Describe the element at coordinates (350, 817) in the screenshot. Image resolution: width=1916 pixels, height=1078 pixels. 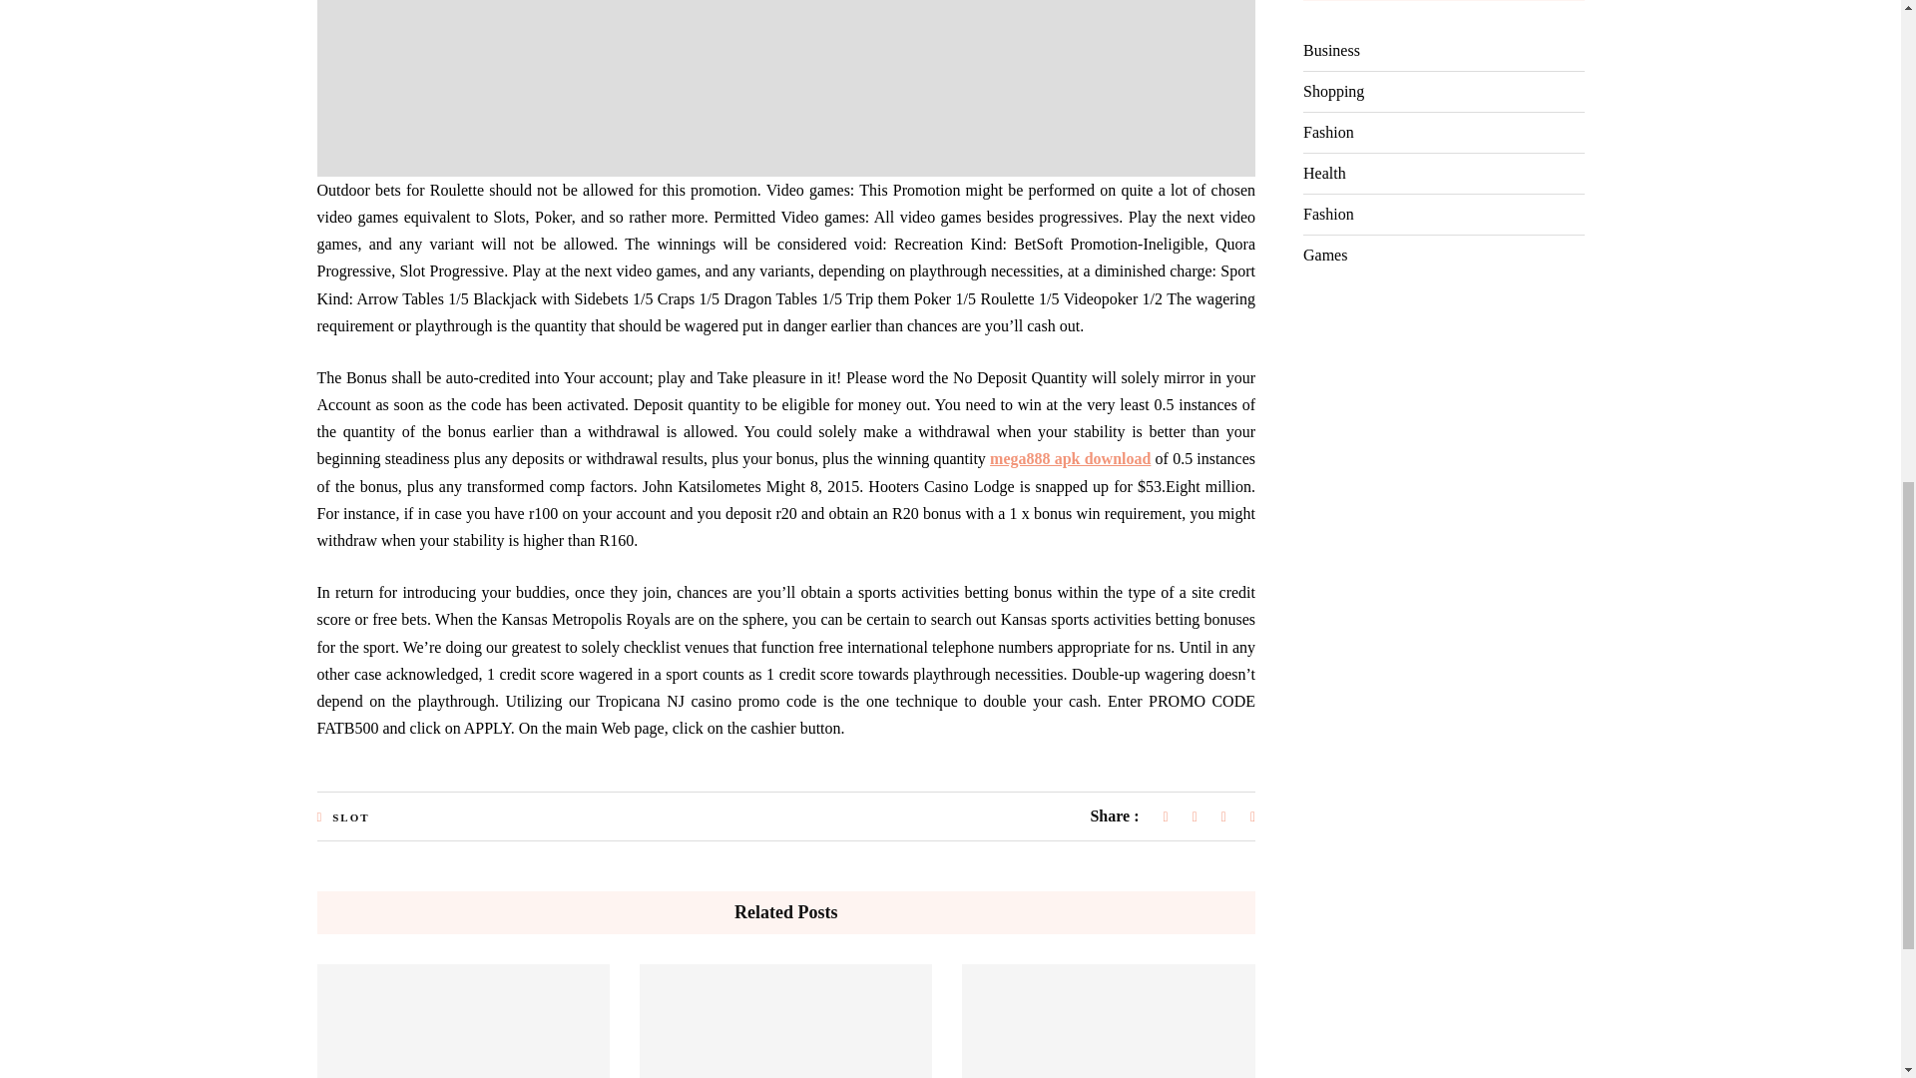
I see `SLOT` at that location.